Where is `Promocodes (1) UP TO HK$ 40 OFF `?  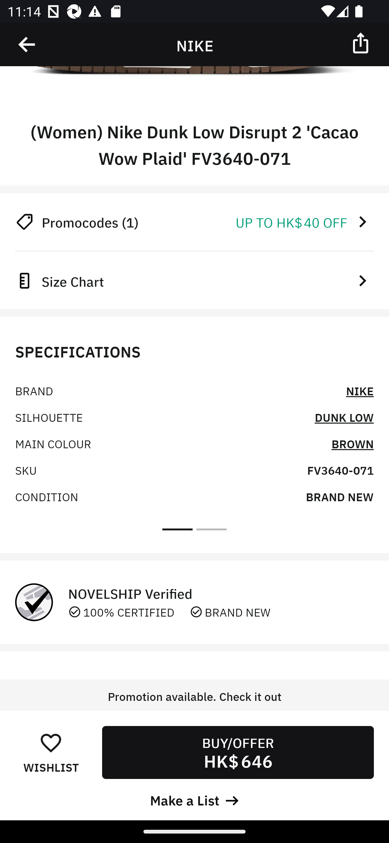 Promocodes (1) UP TO HK$ 40 OFF  is located at coordinates (194, 222).